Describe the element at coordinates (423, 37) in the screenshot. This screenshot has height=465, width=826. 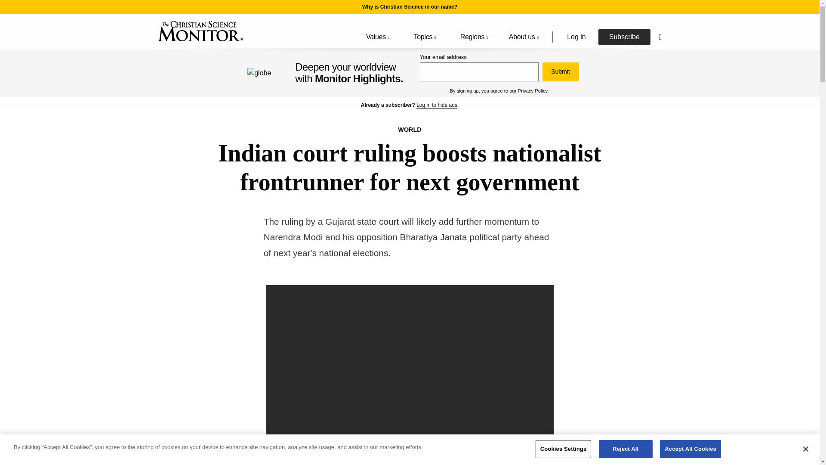
I see `Topics` at that location.